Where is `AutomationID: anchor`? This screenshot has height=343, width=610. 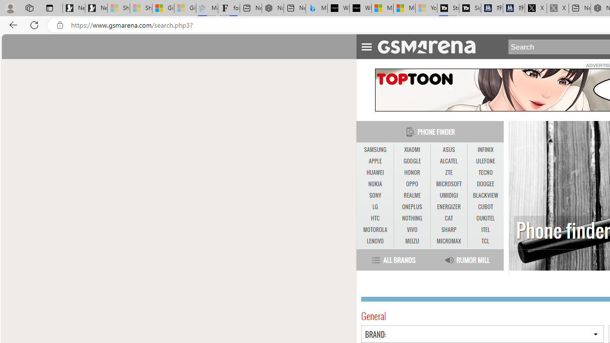 AutomationID: anchor is located at coordinates (431, 46).